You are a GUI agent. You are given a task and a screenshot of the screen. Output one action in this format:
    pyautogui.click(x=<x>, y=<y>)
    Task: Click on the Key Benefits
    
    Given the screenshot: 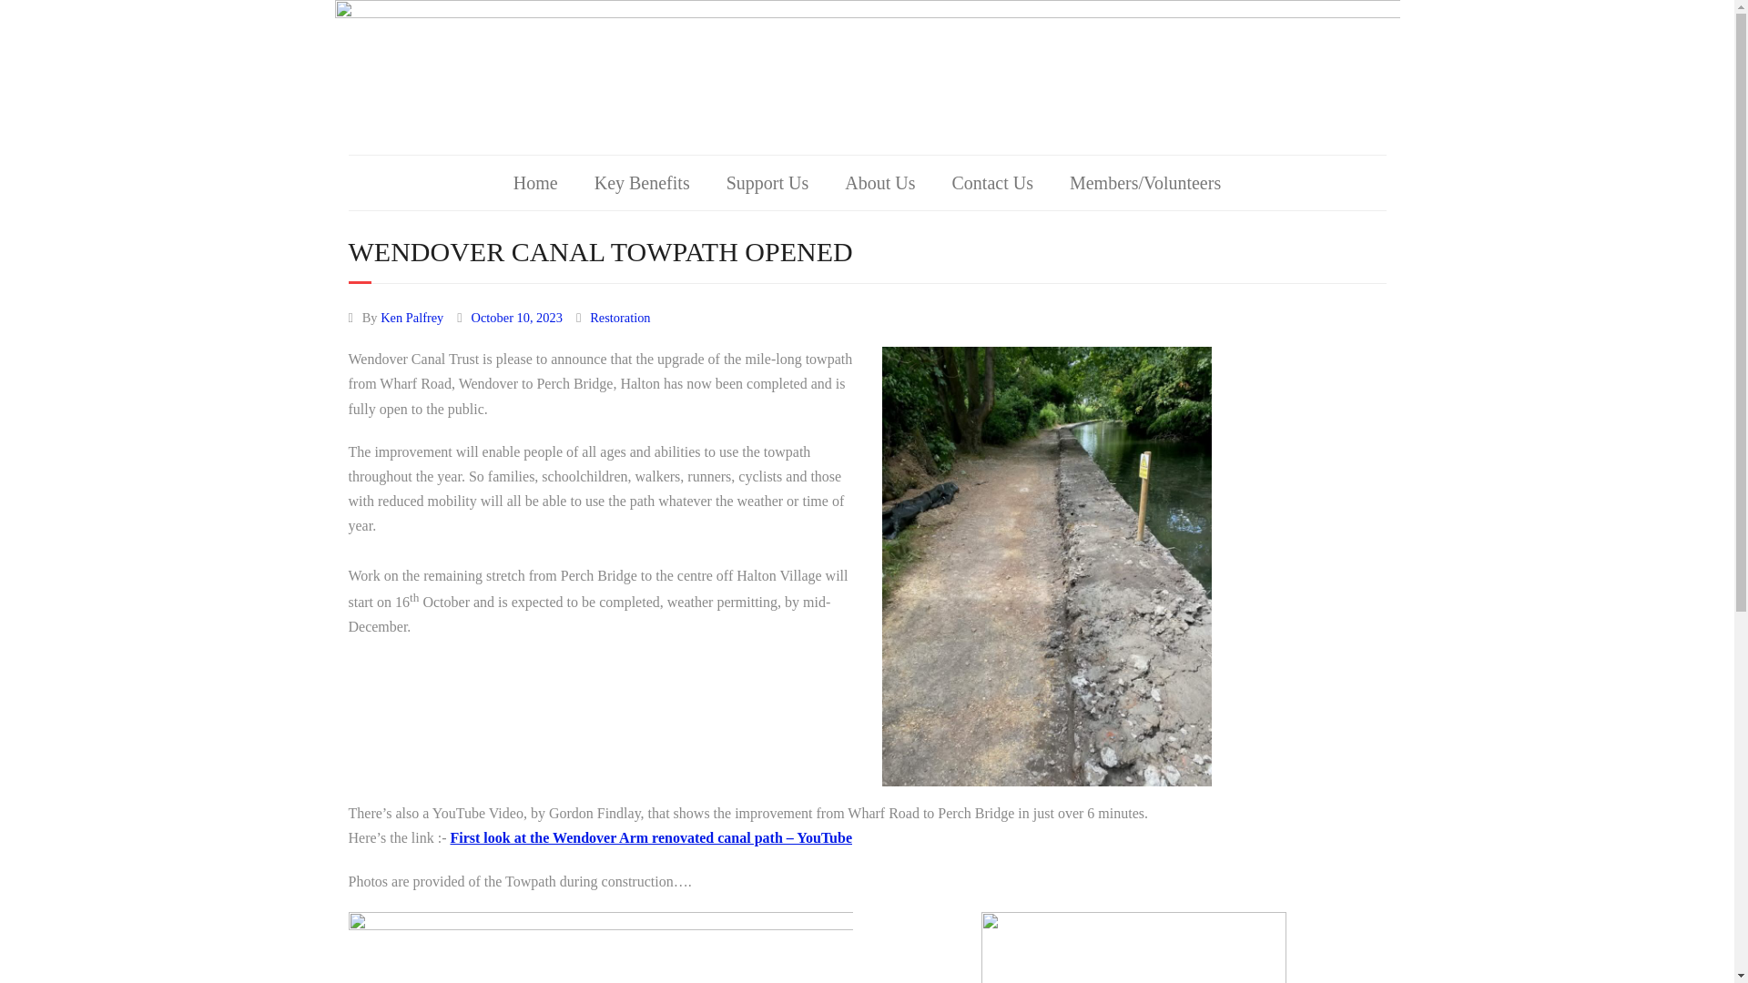 What is the action you would take?
    pyautogui.click(x=642, y=182)
    